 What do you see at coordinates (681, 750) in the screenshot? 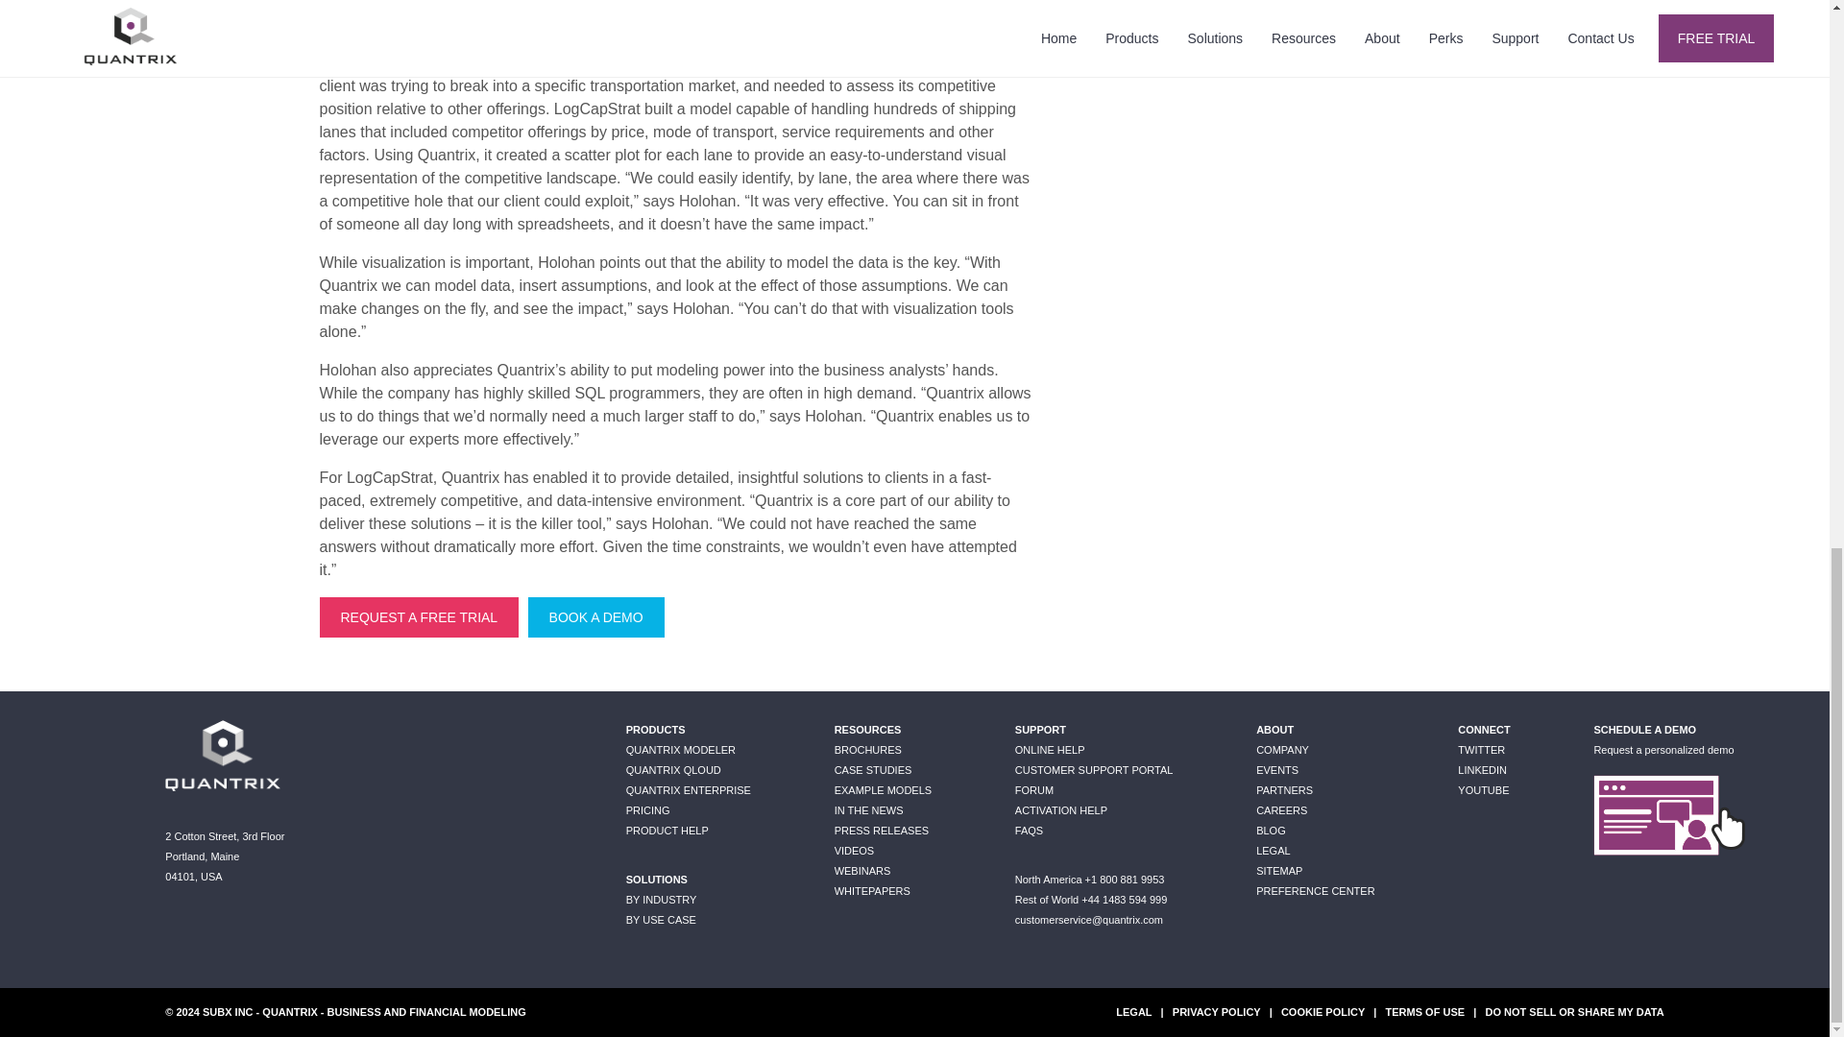
I see `QUANTRIX MODELER` at bounding box center [681, 750].